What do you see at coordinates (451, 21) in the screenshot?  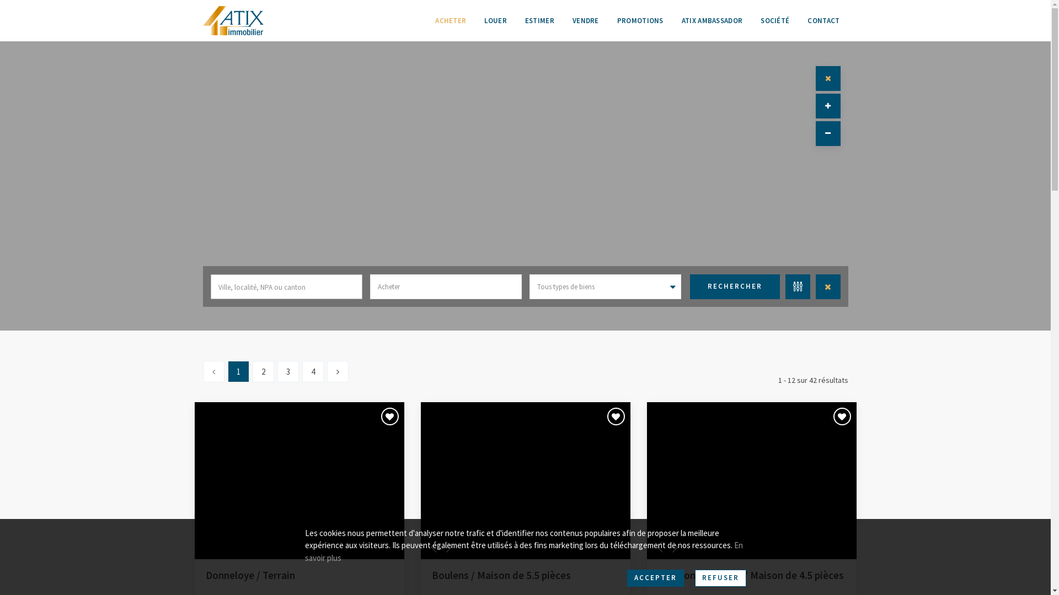 I see `ACHETER` at bounding box center [451, 21].